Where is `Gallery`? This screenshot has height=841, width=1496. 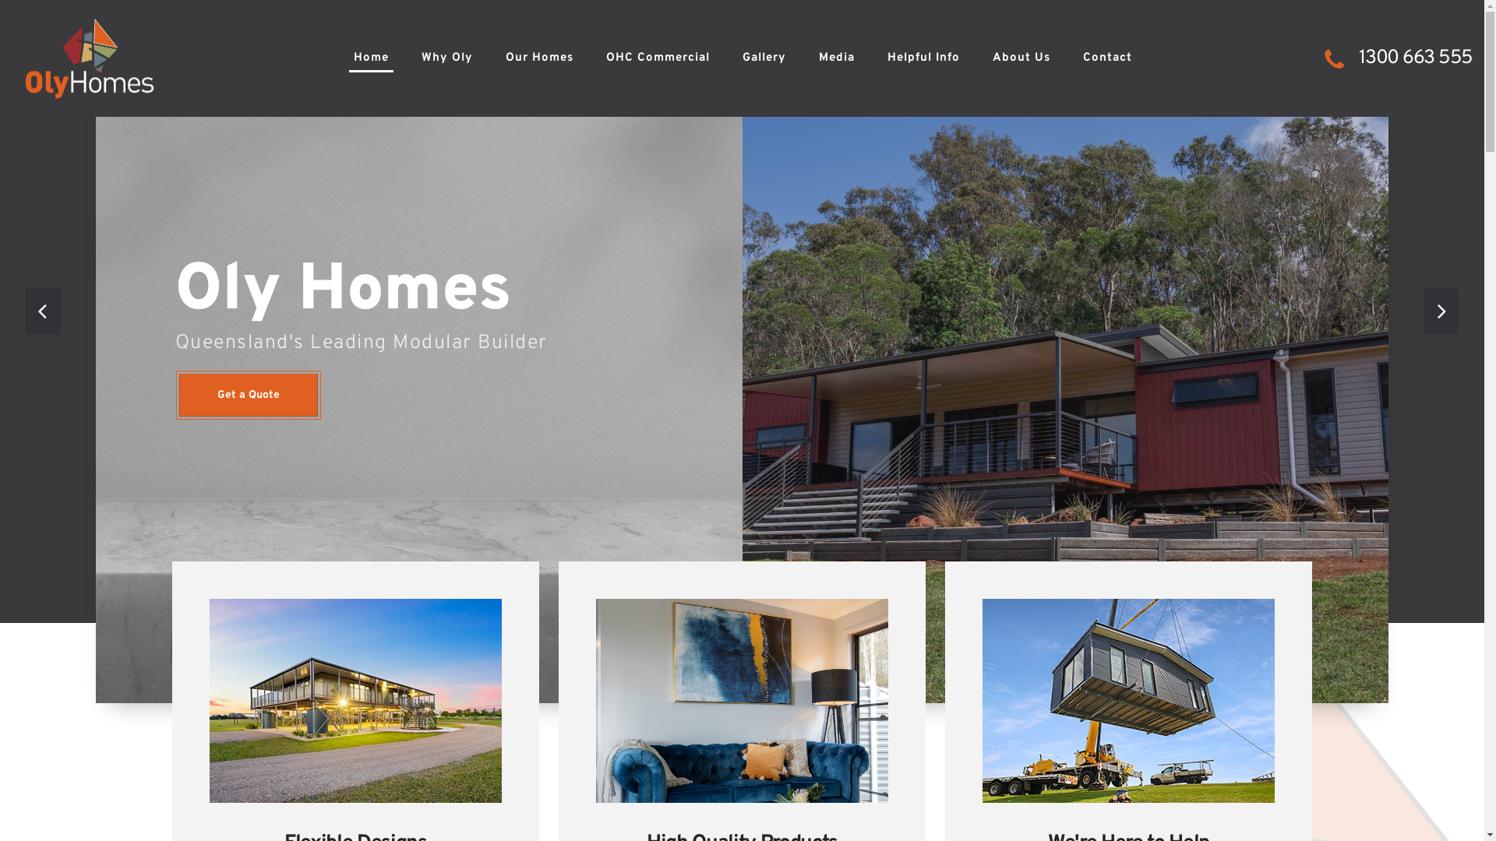 Gallery is located at coordinates (764, 58).